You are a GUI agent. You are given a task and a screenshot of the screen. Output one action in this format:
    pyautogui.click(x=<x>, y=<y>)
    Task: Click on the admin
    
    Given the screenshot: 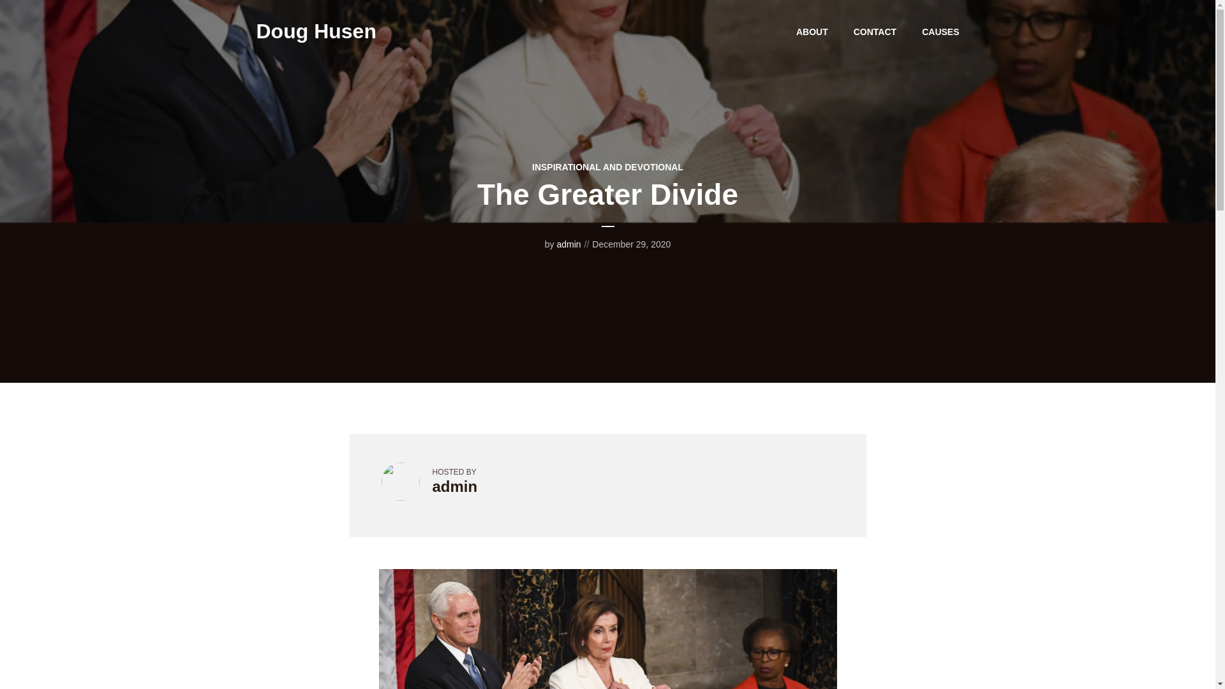 What is the action you would take?
    pyautogui.click(x=454, y=486)
    